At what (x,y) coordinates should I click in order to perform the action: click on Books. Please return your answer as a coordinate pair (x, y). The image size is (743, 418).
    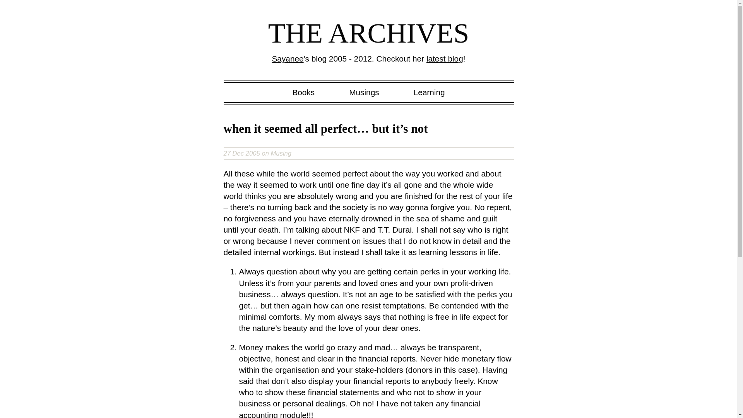
    Looking at the image, I should click on (303, 92).